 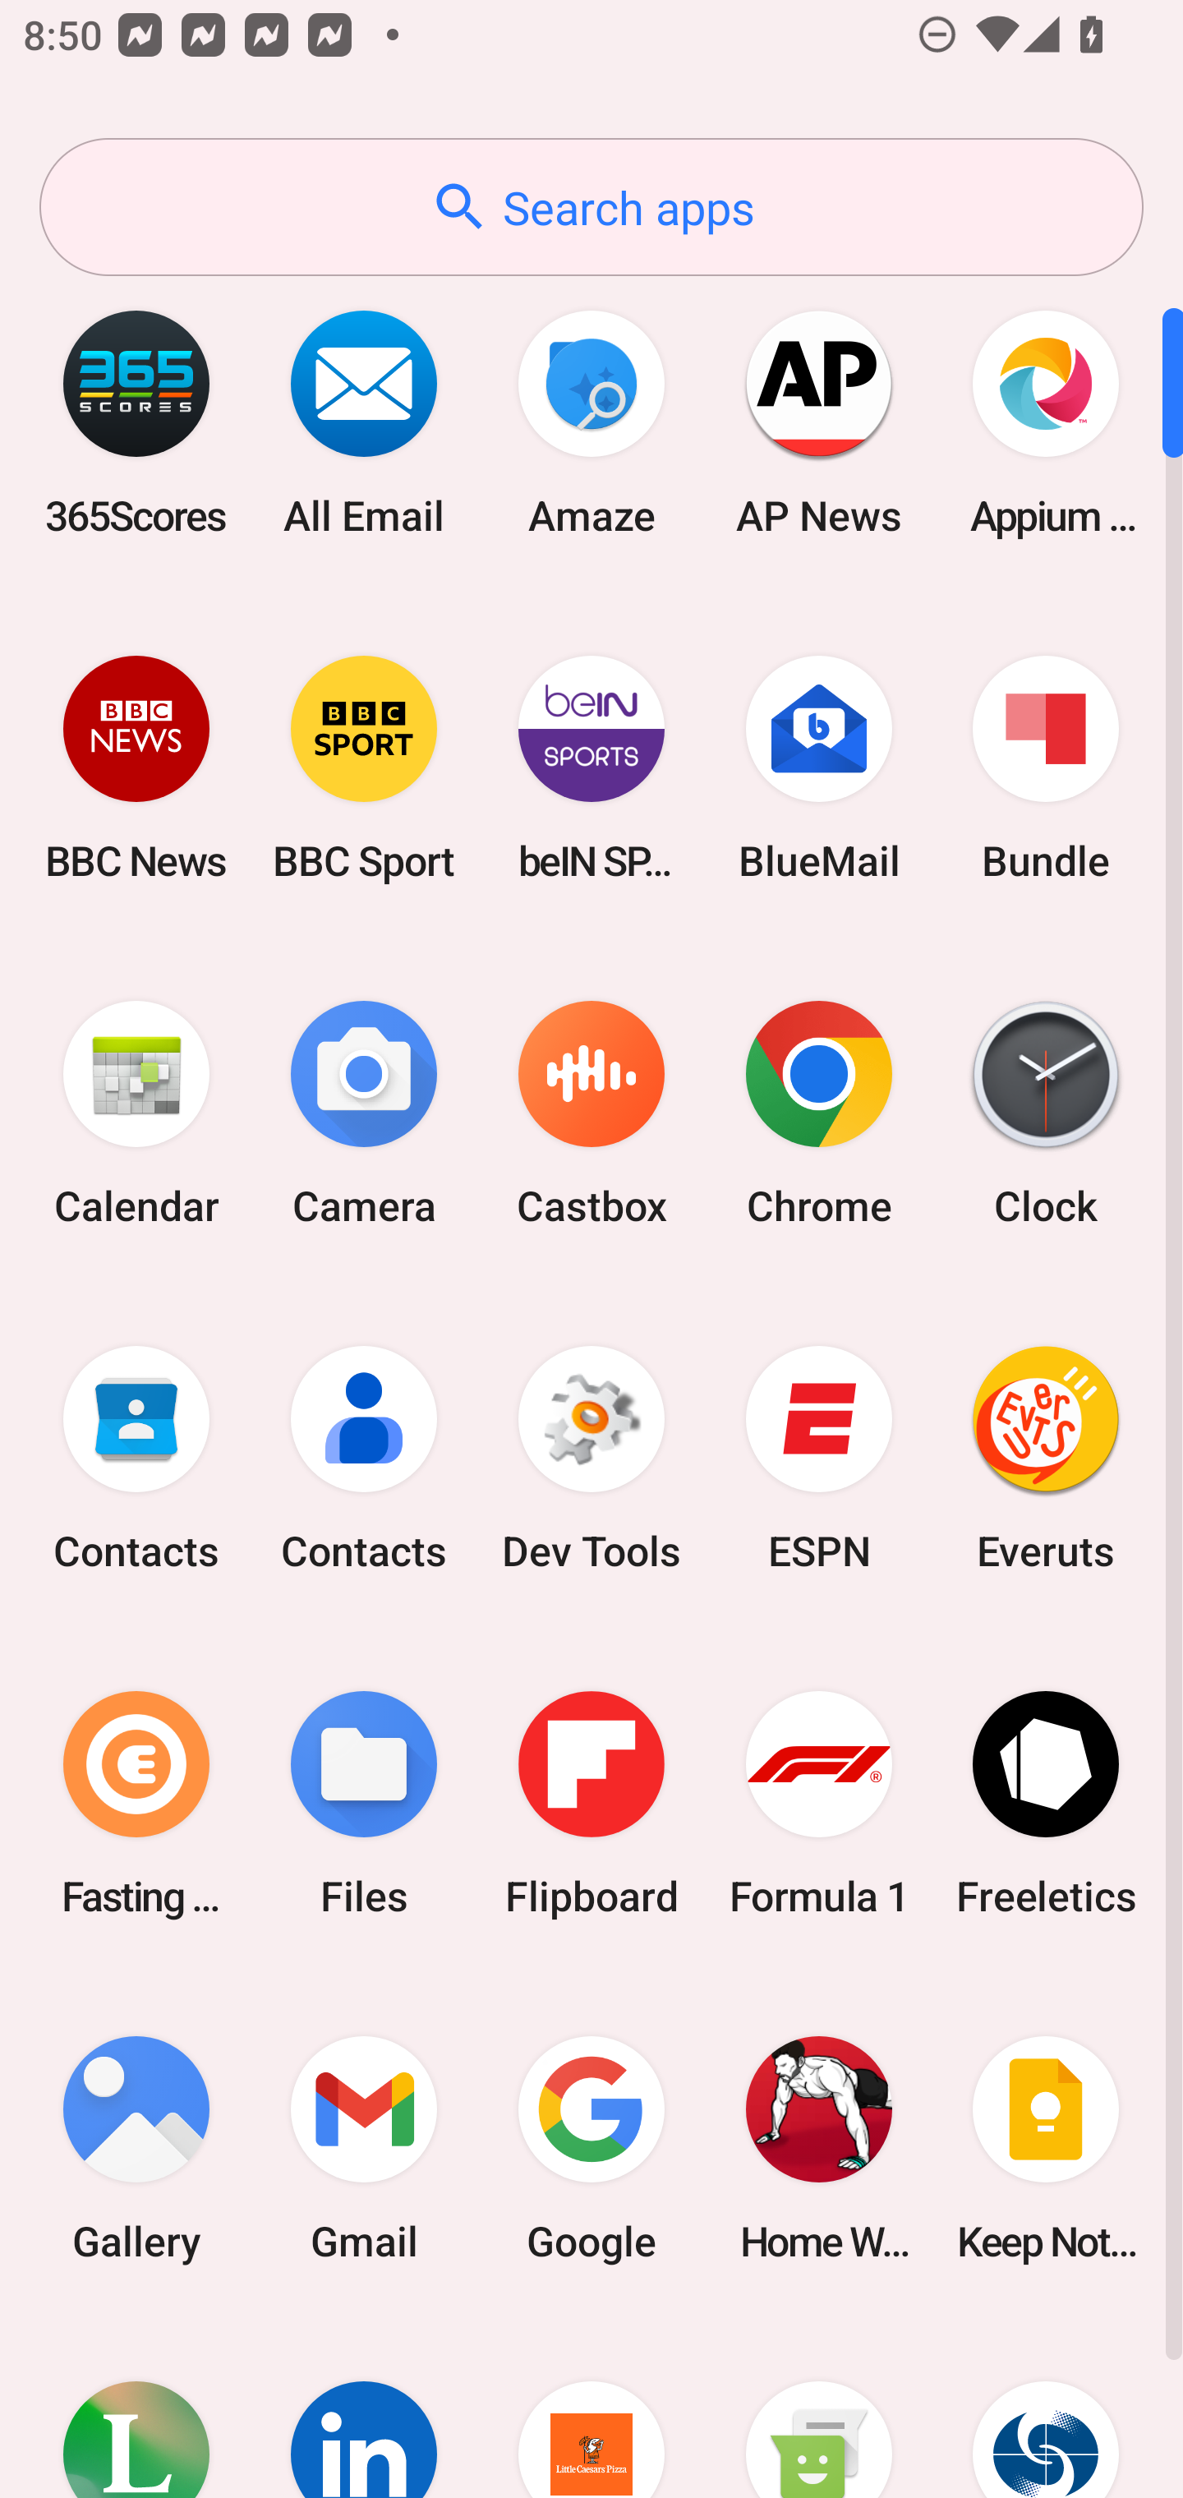 What do you see at coordinates (591, 1459) in the screenshot?
I see `Dev Tools` at bounding box center [591, 1459].